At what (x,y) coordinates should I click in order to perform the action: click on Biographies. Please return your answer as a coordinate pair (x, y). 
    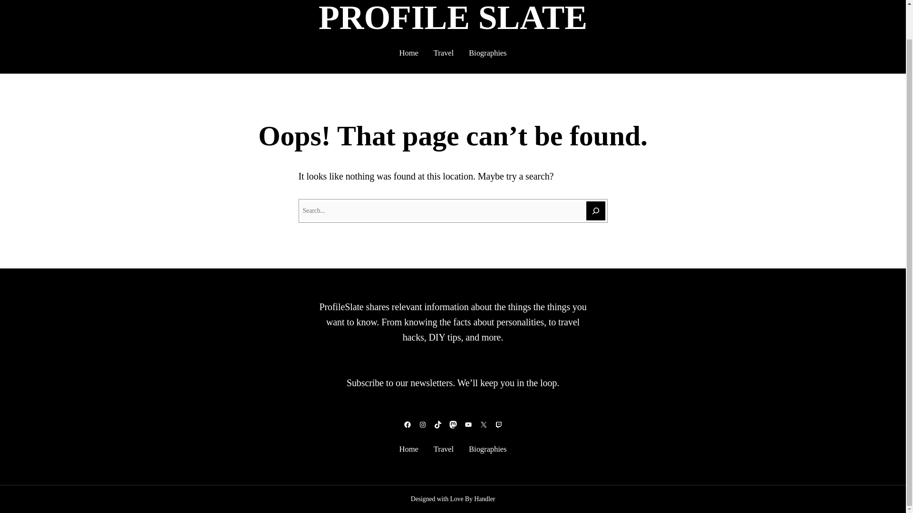
    Looking at the image, I should click on (488, 449).